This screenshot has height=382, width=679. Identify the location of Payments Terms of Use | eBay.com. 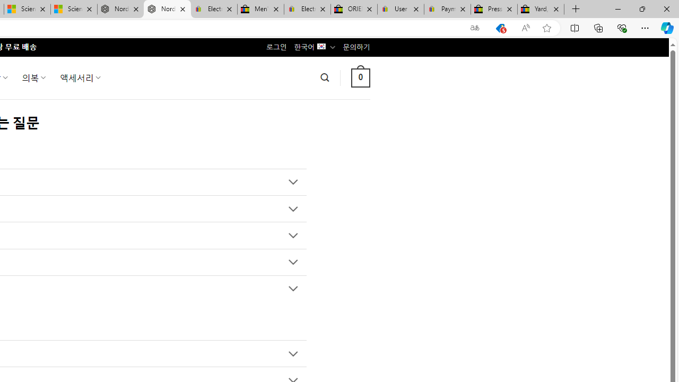
(448, 10).